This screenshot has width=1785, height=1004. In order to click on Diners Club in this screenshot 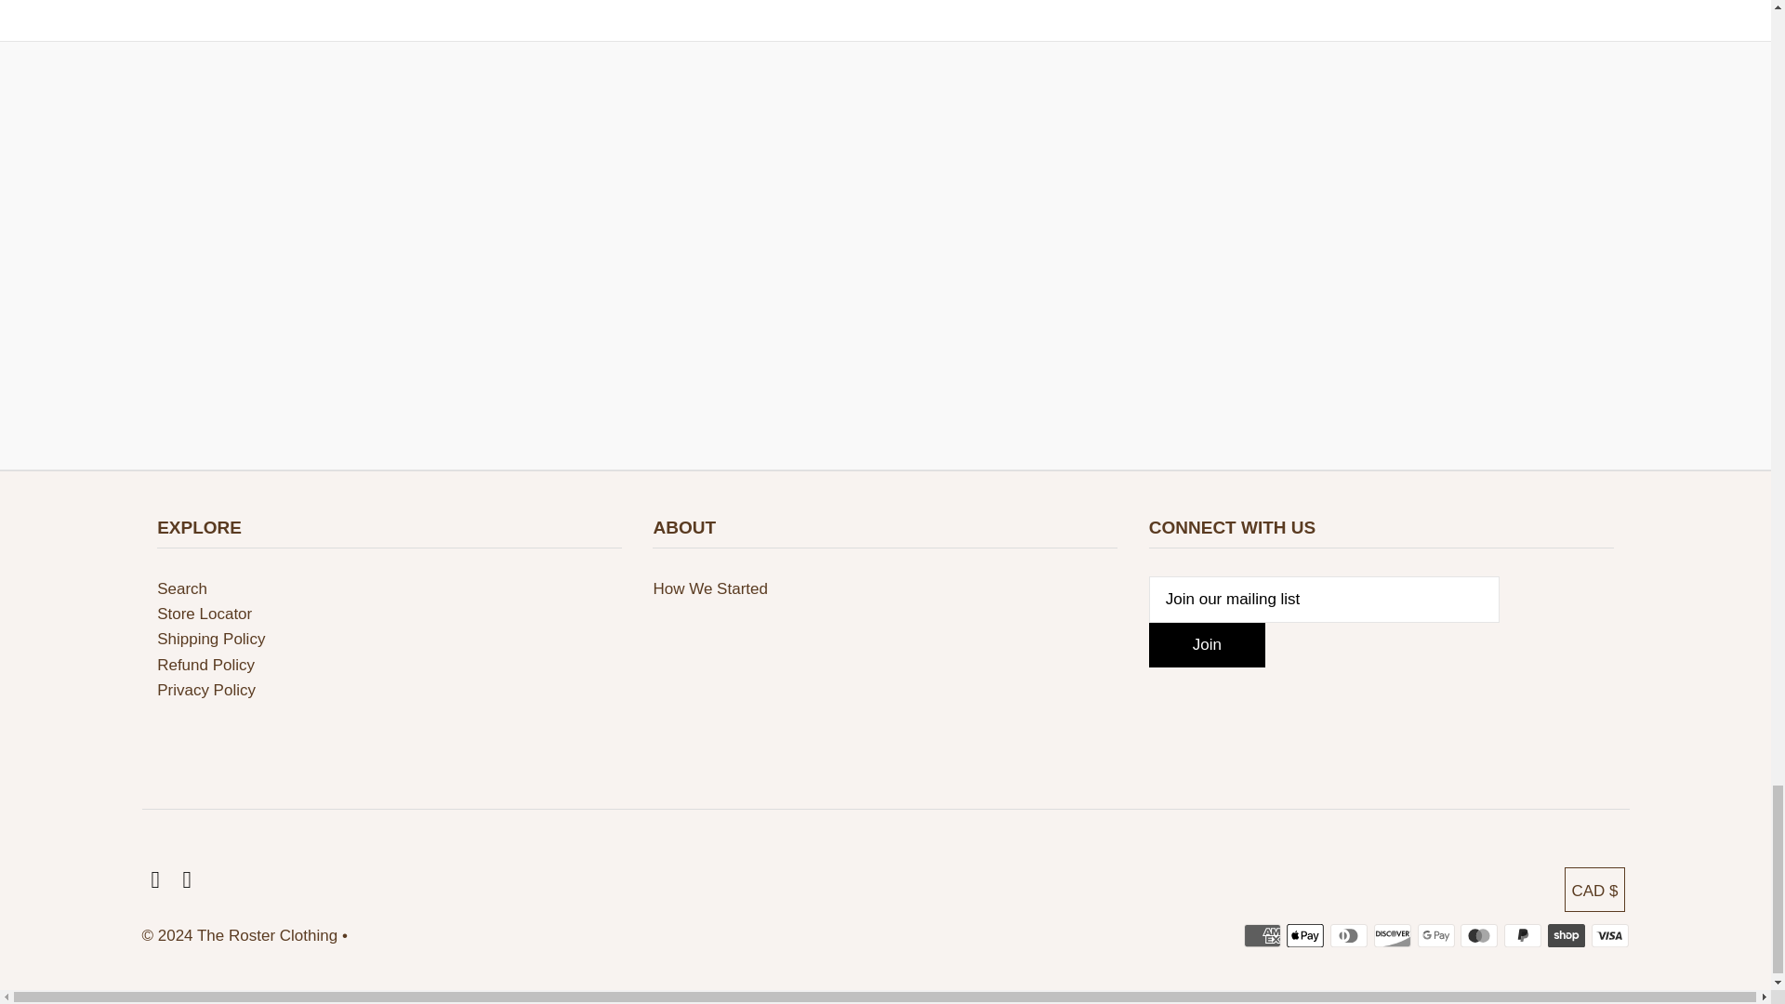, I will do `click(1348, 935)`.